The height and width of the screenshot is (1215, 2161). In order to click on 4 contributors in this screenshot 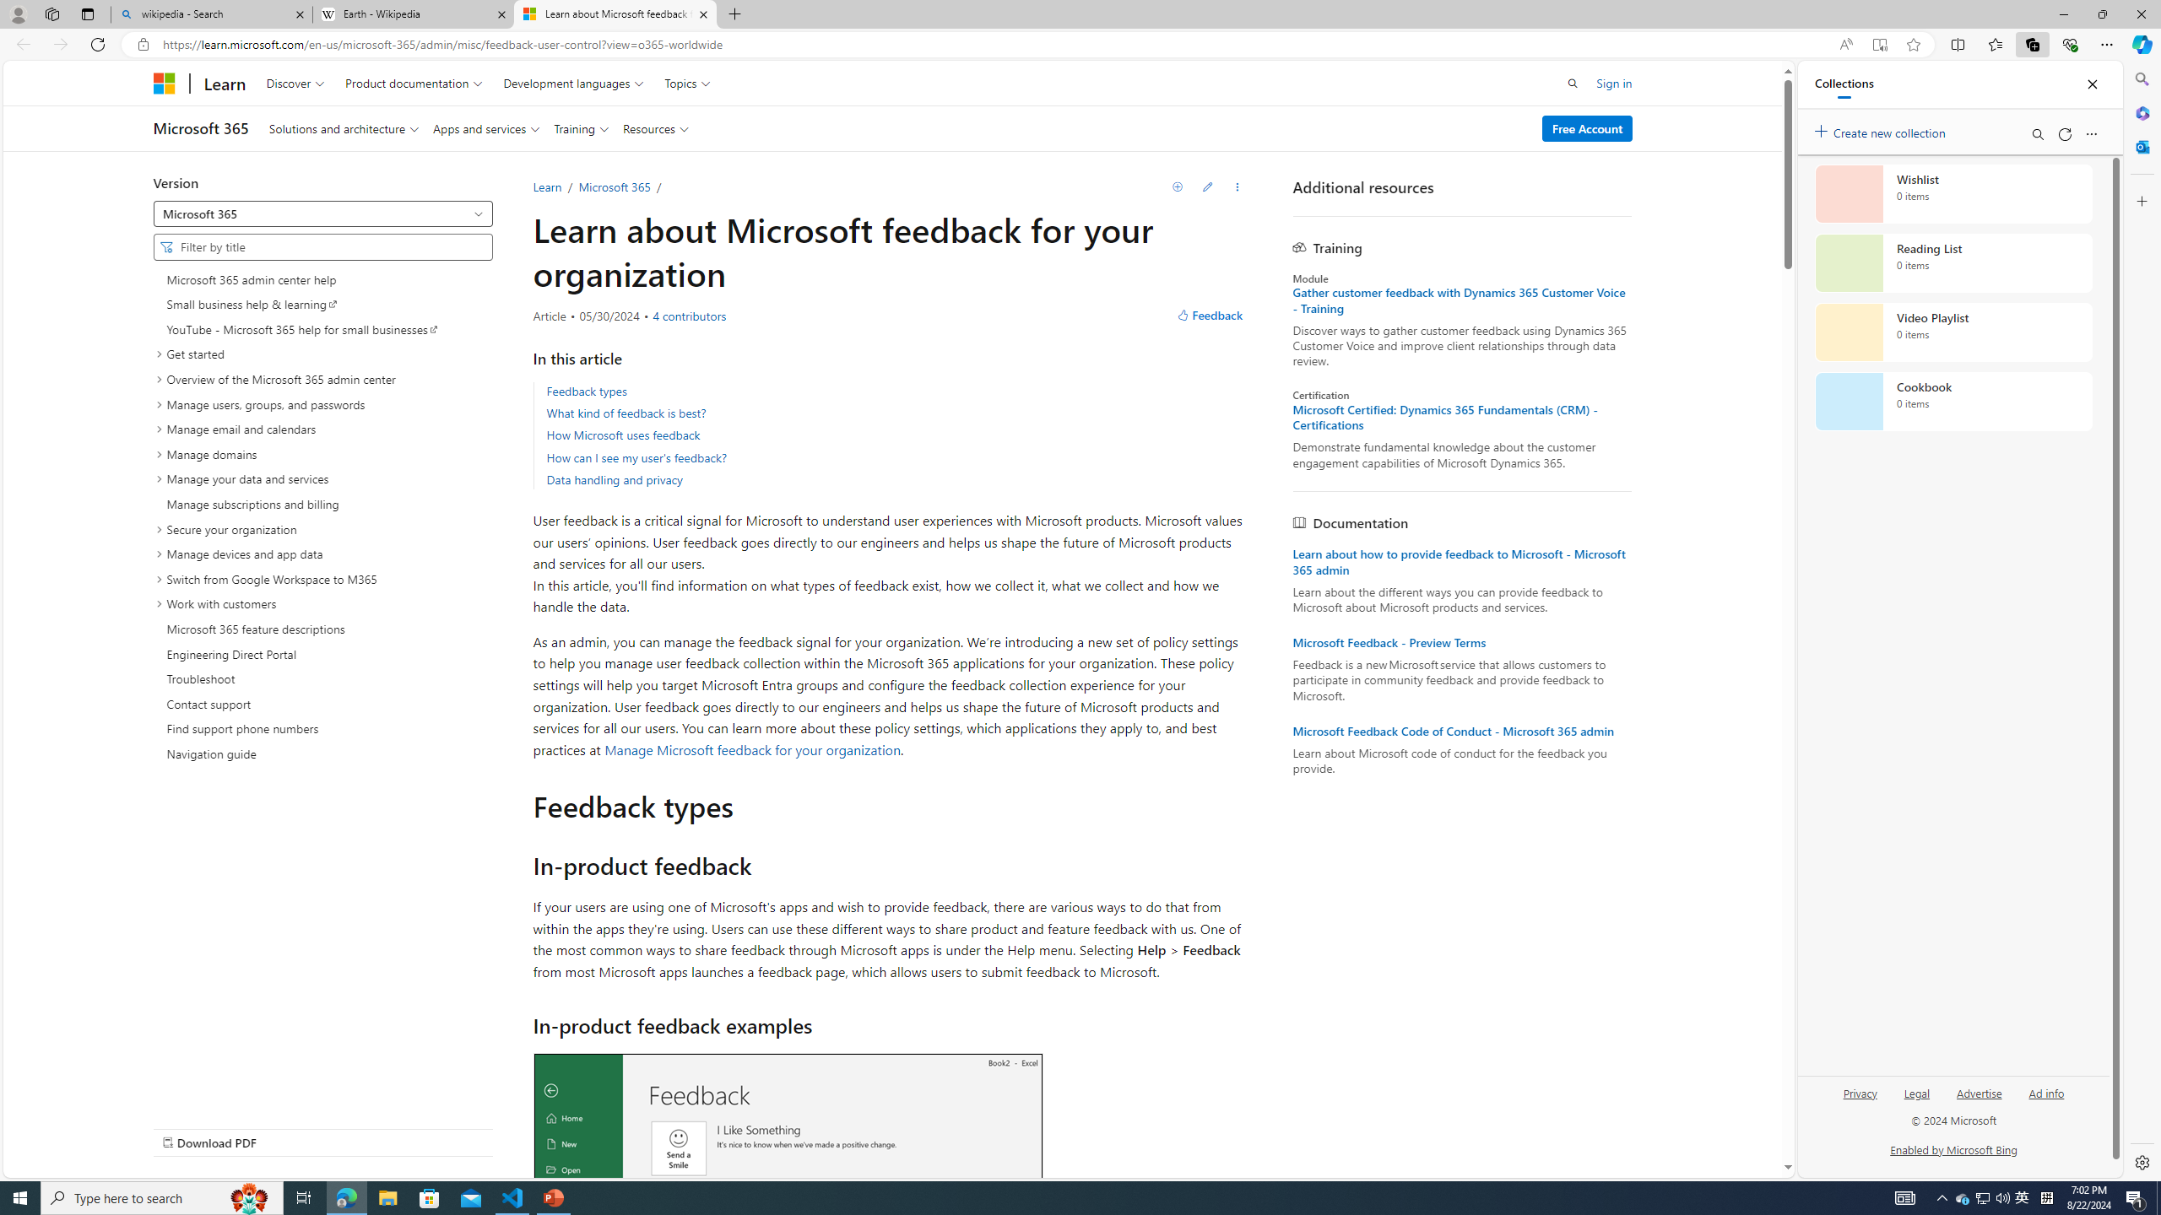, I will do `click(689, 316)`.